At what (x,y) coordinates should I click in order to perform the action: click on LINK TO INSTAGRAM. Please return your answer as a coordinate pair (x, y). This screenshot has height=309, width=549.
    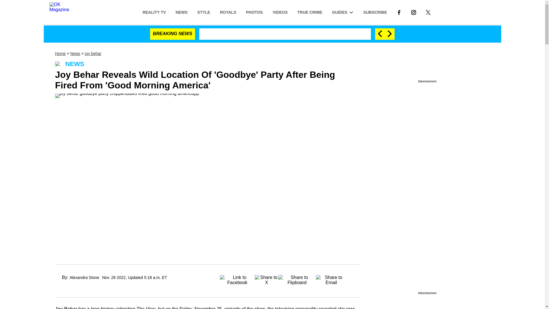
    Looking at the image, I should click on (413, 12).